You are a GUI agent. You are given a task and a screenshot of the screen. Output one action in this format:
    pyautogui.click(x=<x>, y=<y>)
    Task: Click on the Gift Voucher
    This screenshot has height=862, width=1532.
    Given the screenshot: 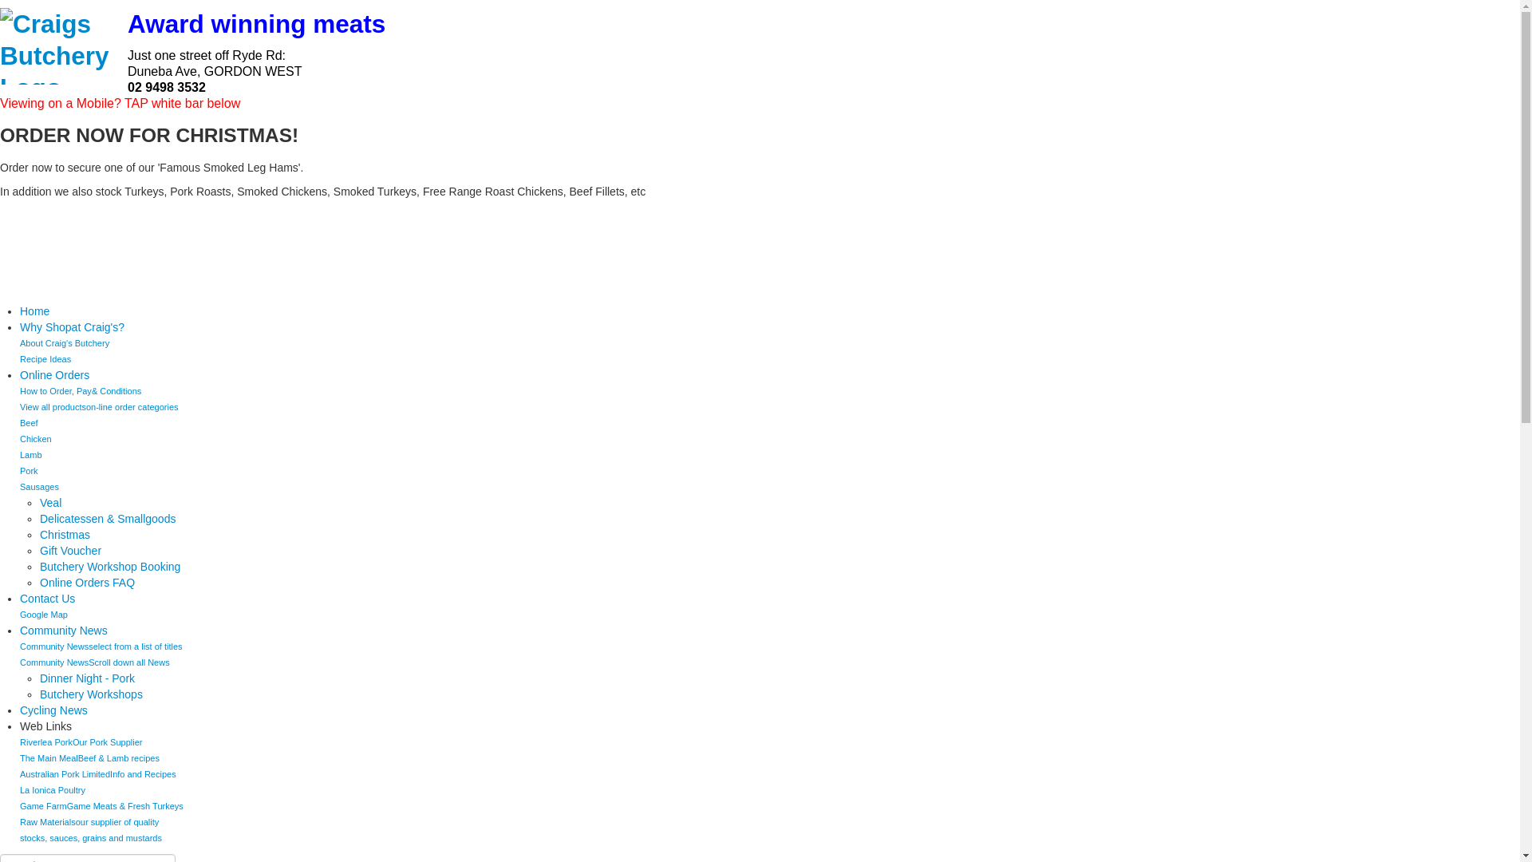 What is the action you would take?
    pyautogui.click(x=70, y=551)
    